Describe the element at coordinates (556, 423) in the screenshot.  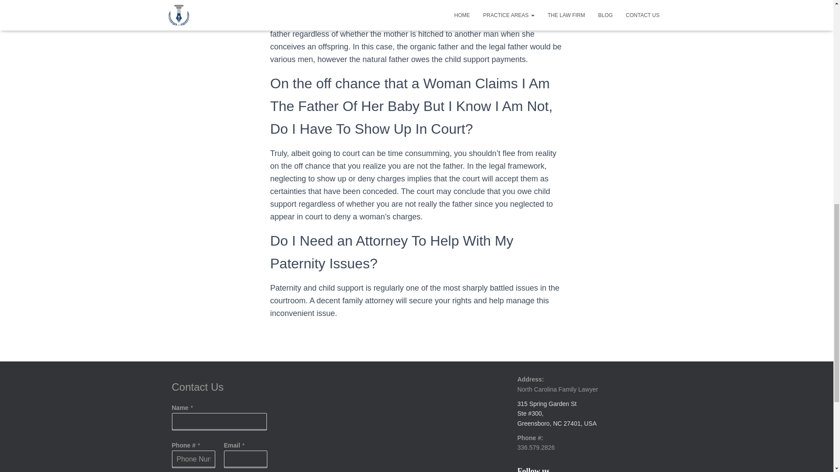
I see `Greensboro, NC 27401, USA` at that location.